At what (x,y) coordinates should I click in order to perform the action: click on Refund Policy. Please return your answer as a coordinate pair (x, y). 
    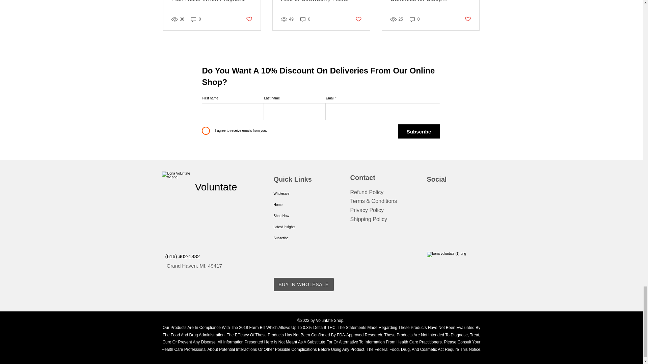
    Looking at the image, I should click on (367, 192).